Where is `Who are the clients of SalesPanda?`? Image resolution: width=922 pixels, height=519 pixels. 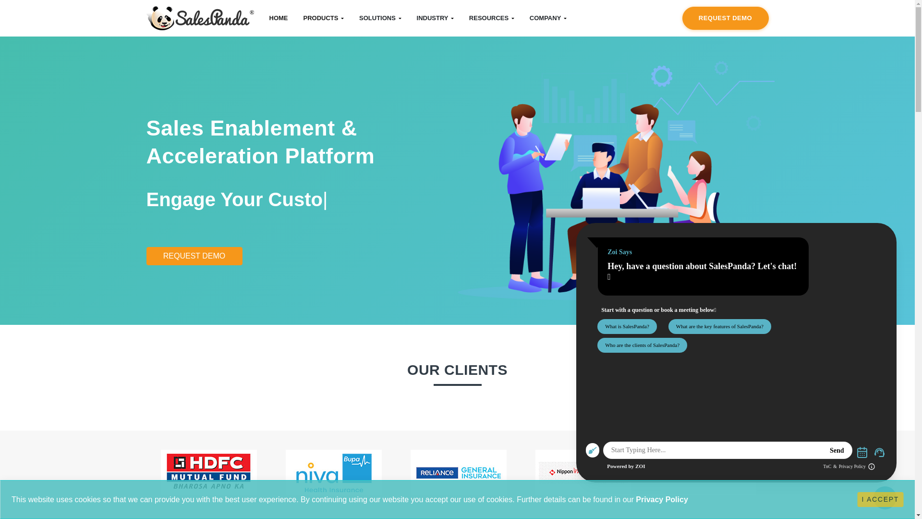 Who are the clients of SalesPanda? is located at coordinates (642, 345).